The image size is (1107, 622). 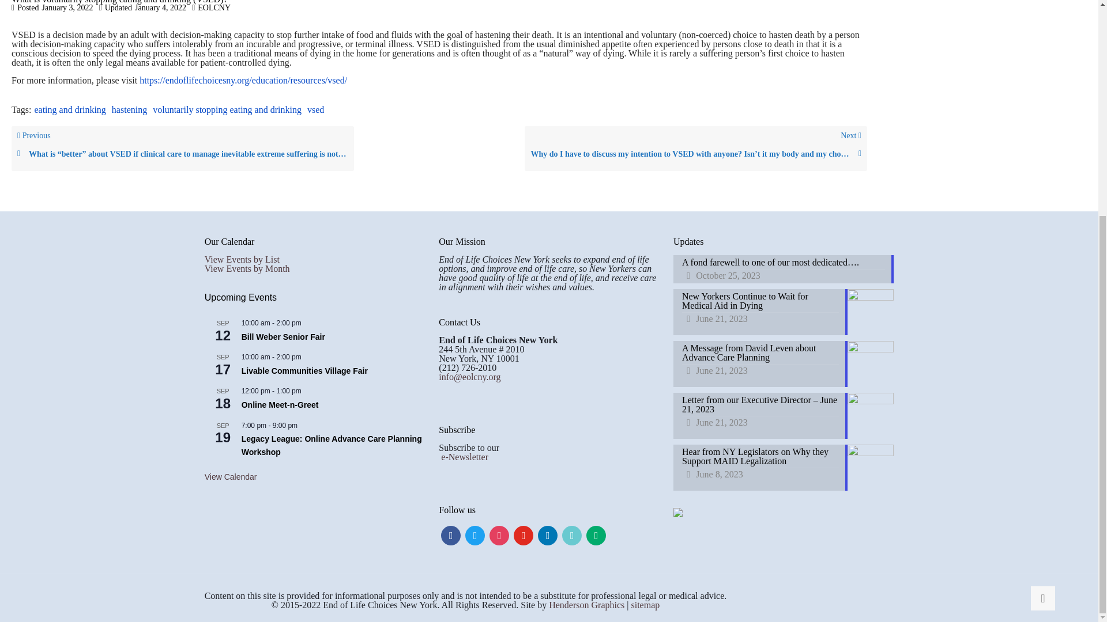 What do you see at coordinates (231, 477) in the screenshot?
I see `View more events.` at bounding box center [231, 477].